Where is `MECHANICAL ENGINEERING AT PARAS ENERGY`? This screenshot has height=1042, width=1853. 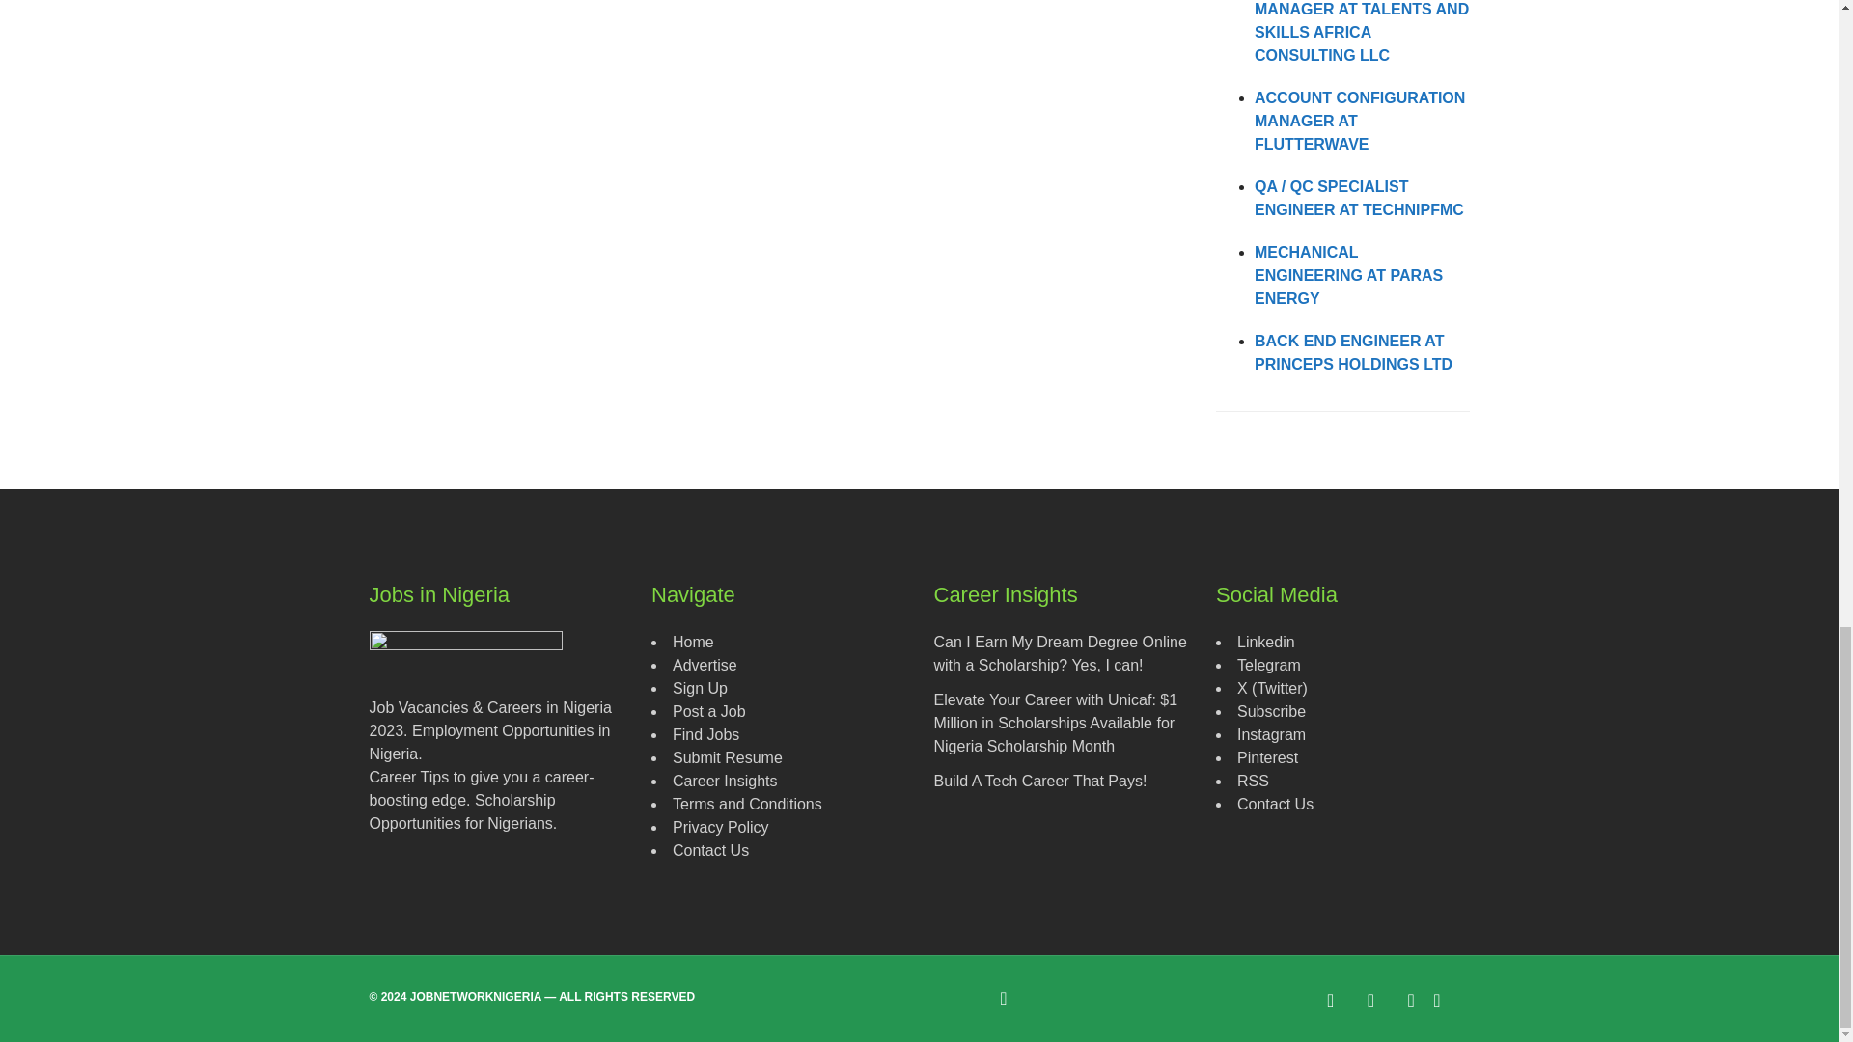
MECHANICAL ENGINEERING AT PARAS ENERGY is located at coordinates (1348, 274).